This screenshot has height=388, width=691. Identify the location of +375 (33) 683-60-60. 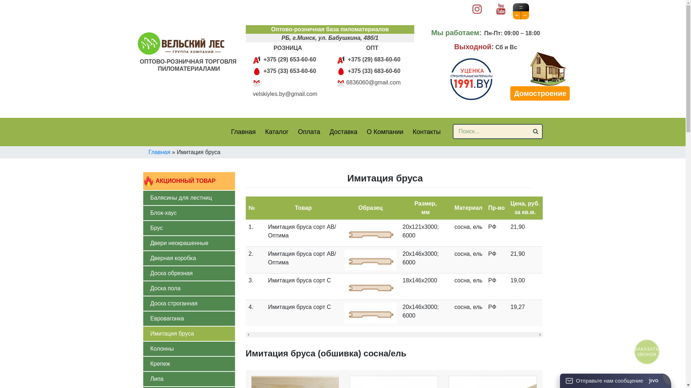
(374, 71).